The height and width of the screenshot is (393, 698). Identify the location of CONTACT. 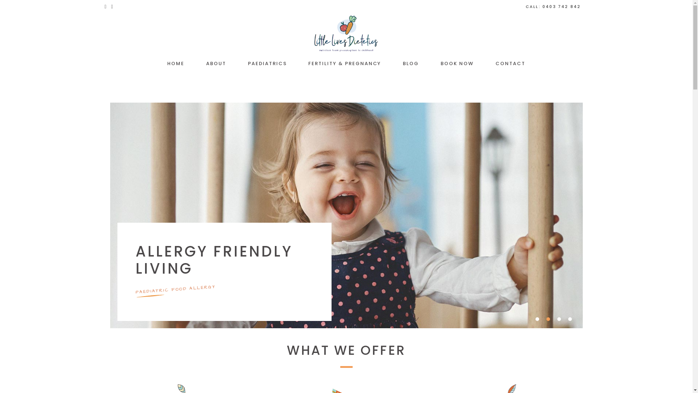
(510, 64).